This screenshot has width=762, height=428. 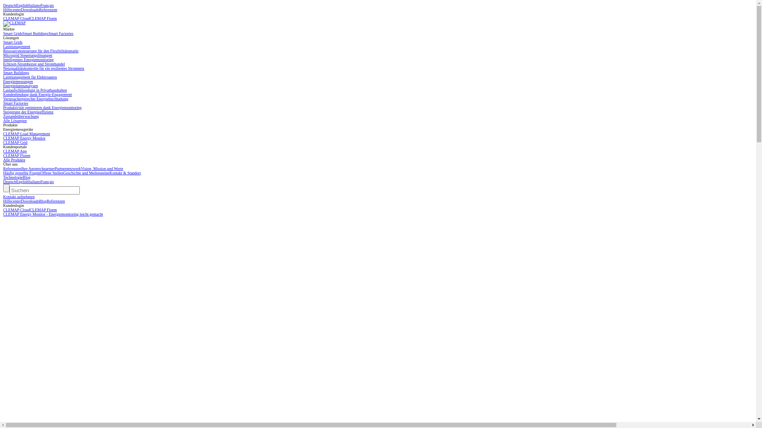 I want to click on Blog, so click(x=43, y=201).